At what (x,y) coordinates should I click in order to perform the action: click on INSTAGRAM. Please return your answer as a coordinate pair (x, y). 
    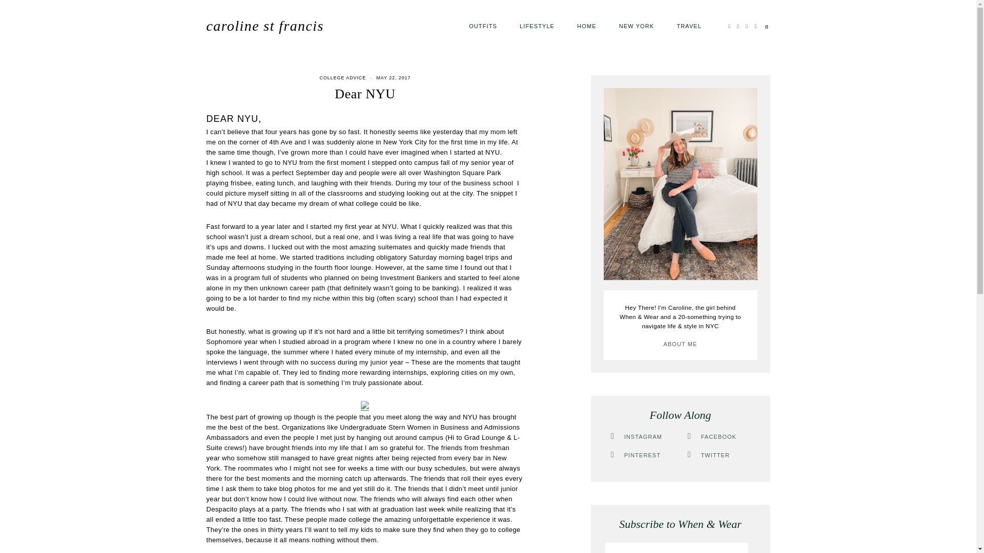
    Looking at the image, I should click on (635, 436).